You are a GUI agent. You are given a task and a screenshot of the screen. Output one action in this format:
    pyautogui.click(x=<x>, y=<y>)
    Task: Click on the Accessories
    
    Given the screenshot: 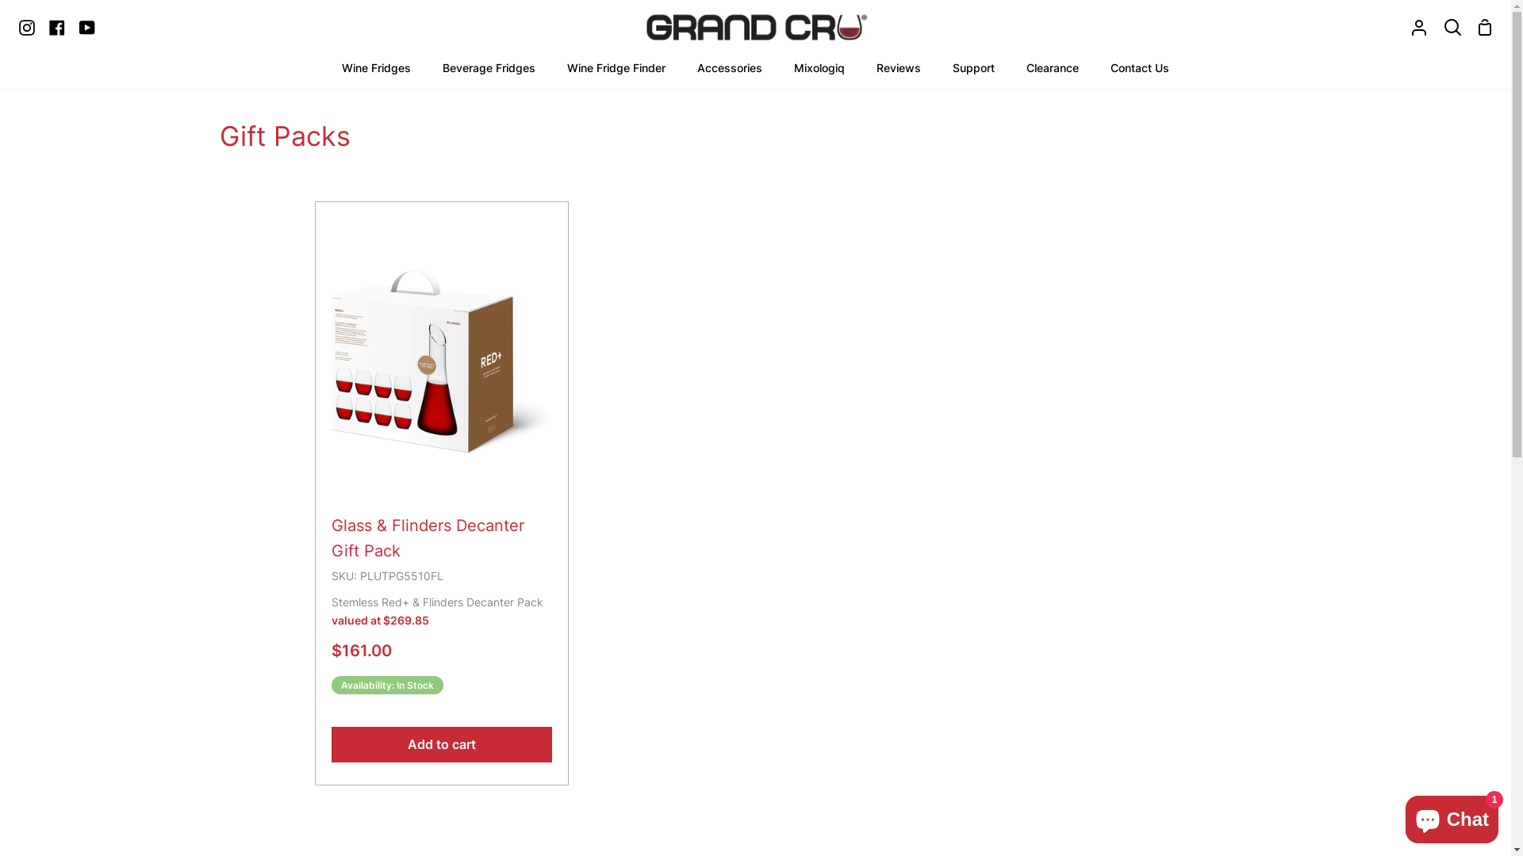 What is the action you would take?
    pyautogui.click(x=730, y=71)
    